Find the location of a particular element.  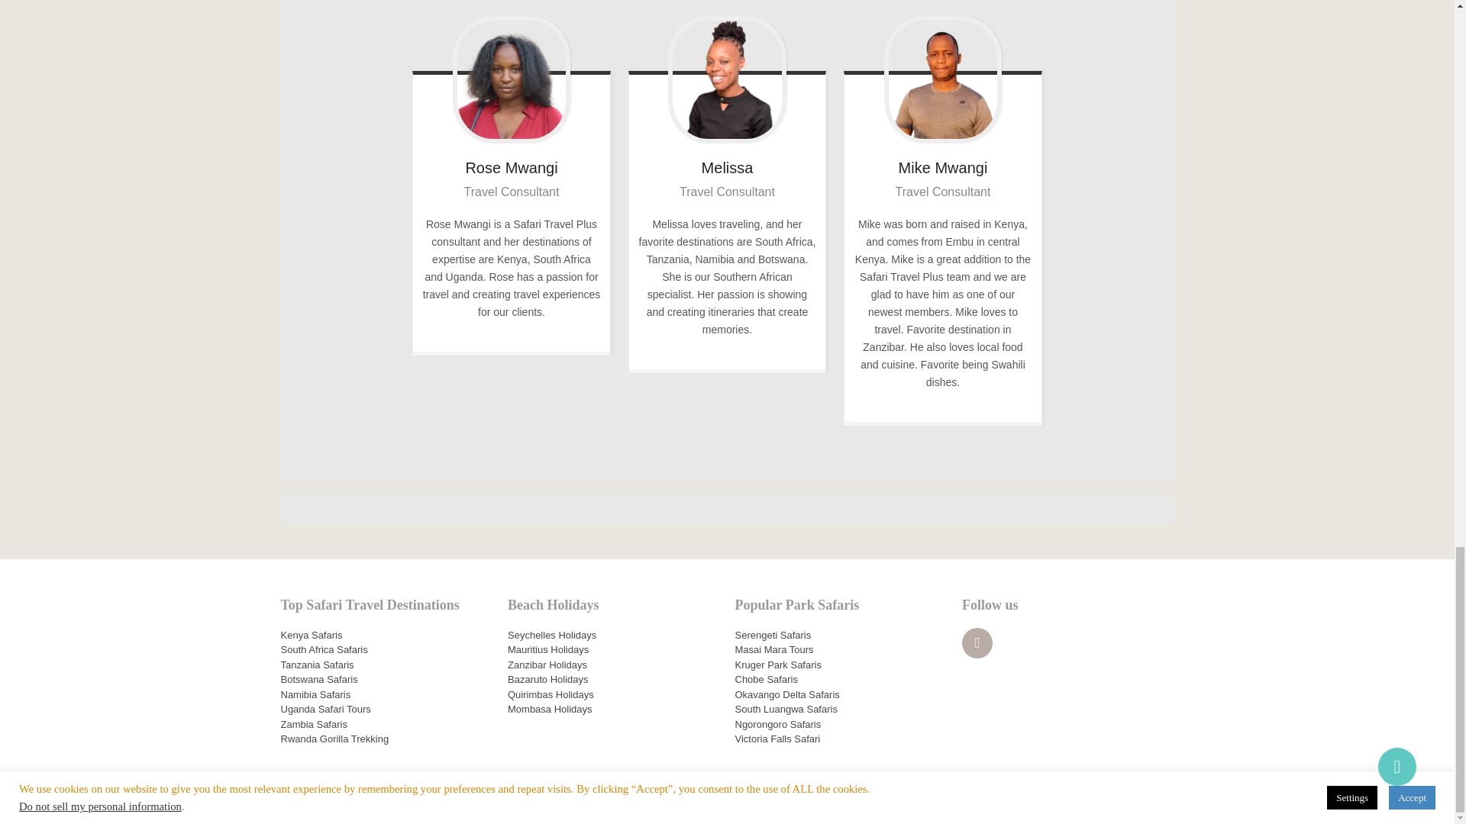

youtube is located at coordinates (977, 642).